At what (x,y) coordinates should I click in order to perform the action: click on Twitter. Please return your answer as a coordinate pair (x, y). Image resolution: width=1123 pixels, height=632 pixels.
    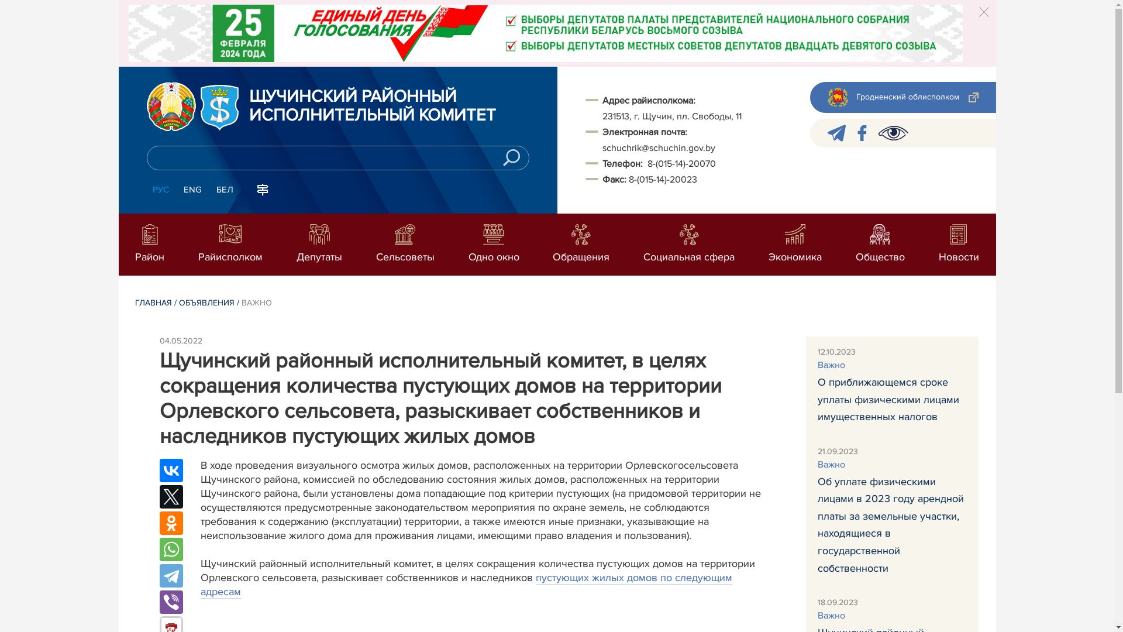
    Looking at the image, I should click on (171, 497).